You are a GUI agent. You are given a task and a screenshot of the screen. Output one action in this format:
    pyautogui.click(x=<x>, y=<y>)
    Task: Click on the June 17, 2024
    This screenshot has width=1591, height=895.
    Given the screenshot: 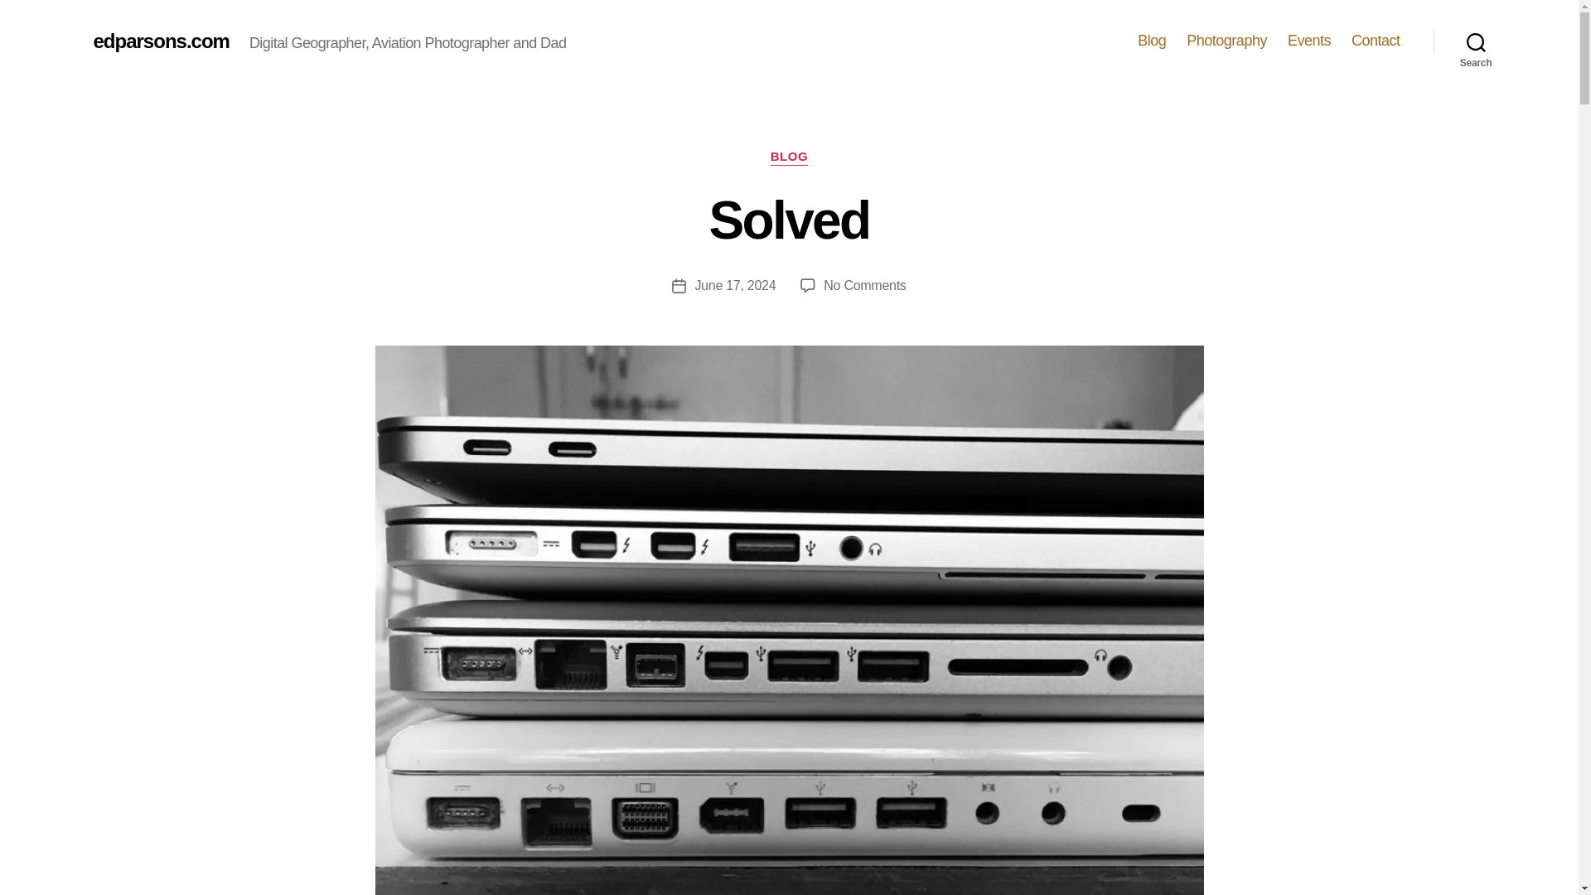 What is the action you would take?
    pyautogui.click(x=734, y=285)
    